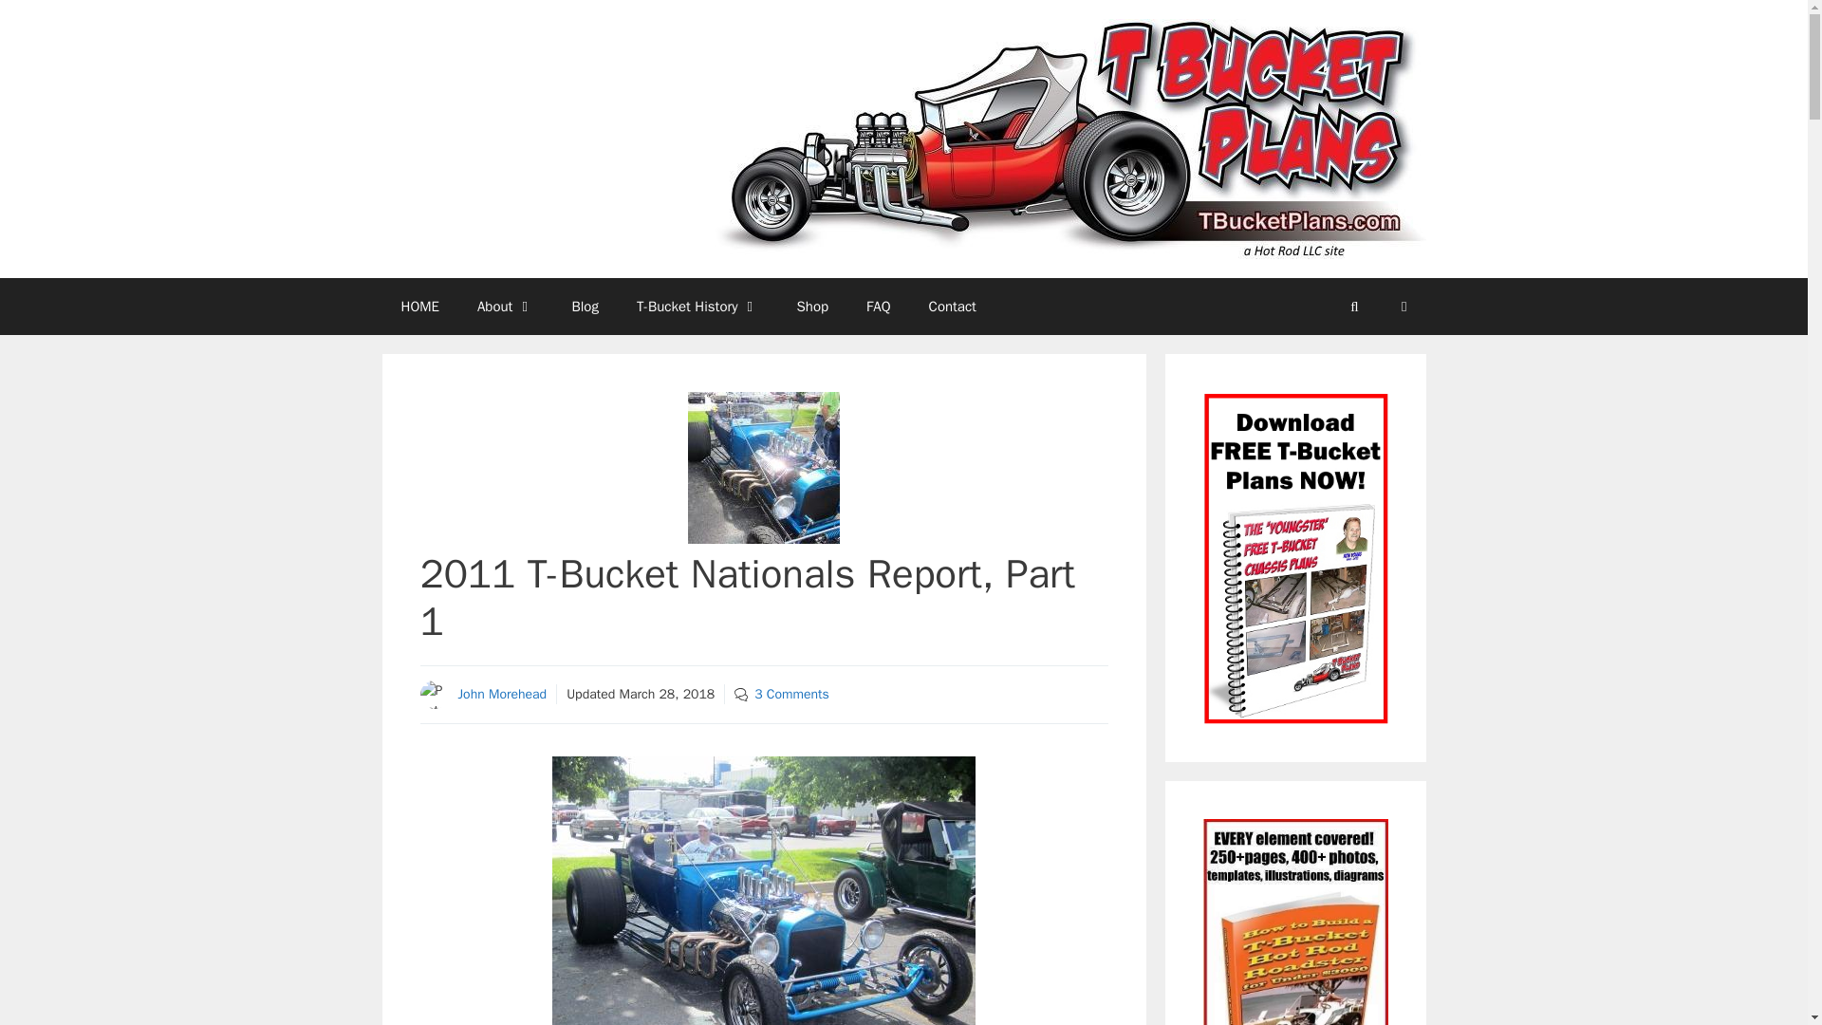 This screenshot has height=1025, width=1822. I want to click on Dale Wigfield T-Bucket 02, so click(763, 890).